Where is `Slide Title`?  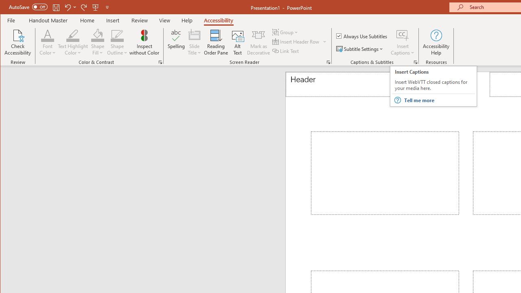
Slide Title is located at coordinates (195, 42).